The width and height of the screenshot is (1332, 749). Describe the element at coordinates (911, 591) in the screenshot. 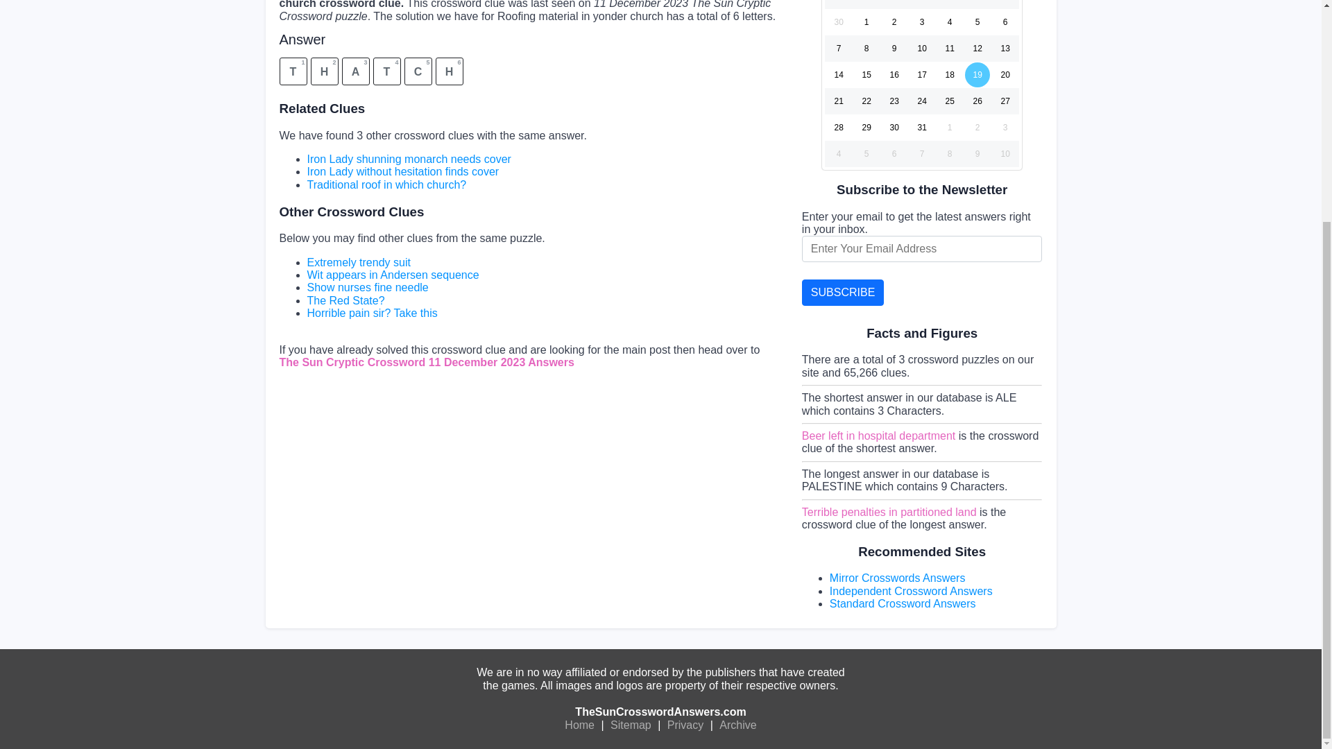

I see `Independent Crossword Answers` at that location.